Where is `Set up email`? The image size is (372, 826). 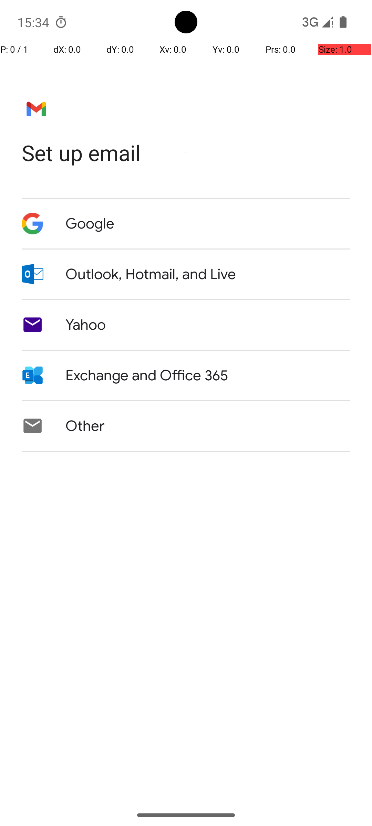
Set up email is located at coordinates (186, 153).